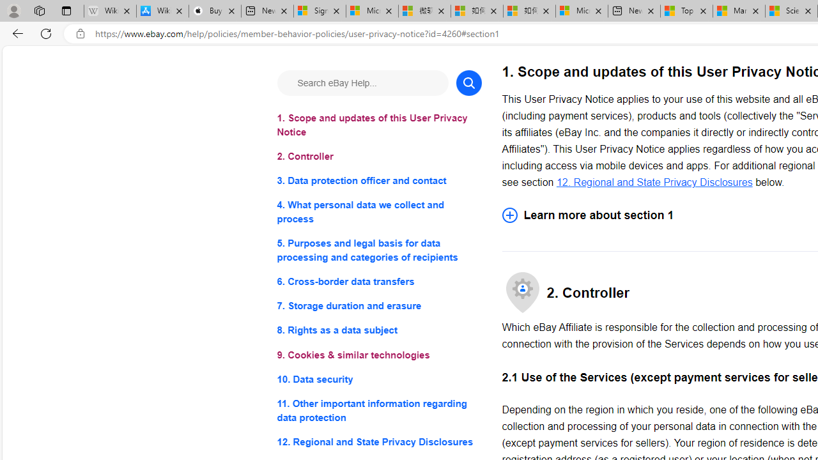  Describe the element at coordinates (378, 441) in the screenshot. I see `12. Regional and State Privacy Disclosures` at that location.